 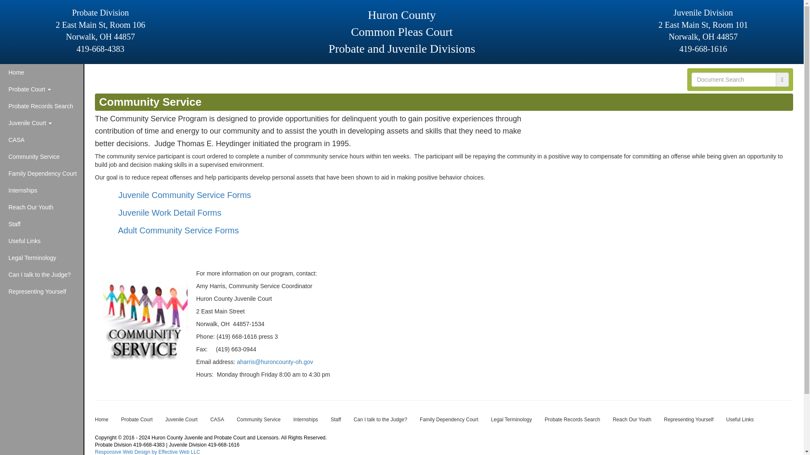 I want to click on Juvenile Court, so click(x=41, y=123).